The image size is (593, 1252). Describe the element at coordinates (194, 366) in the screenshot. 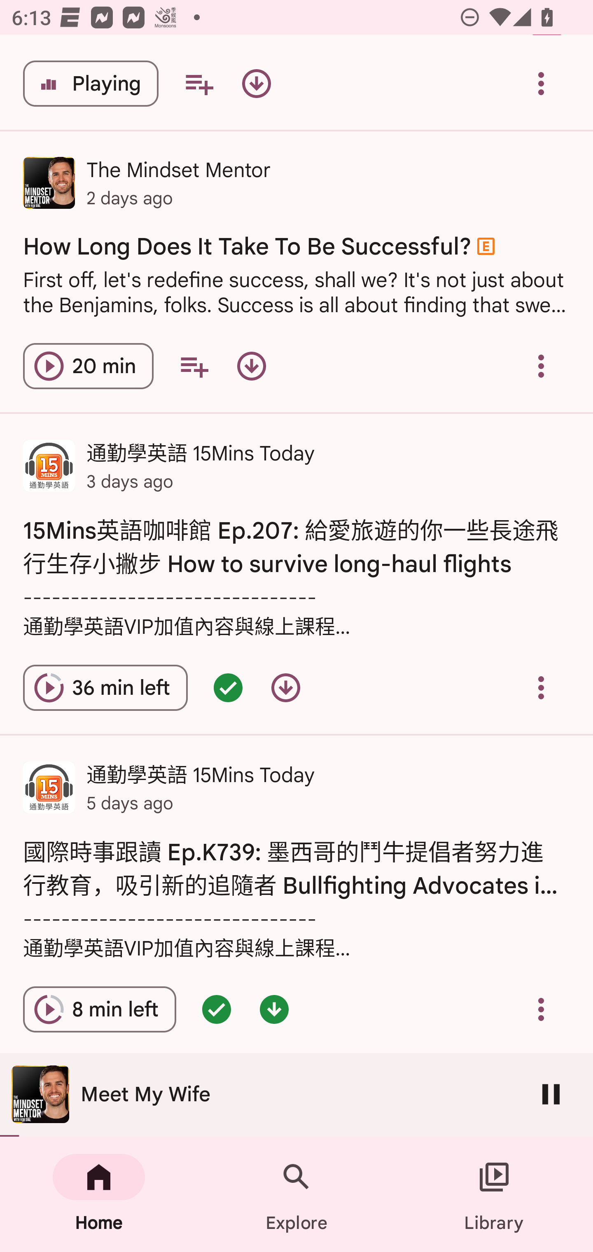

I see `Add to your queue` at that location.